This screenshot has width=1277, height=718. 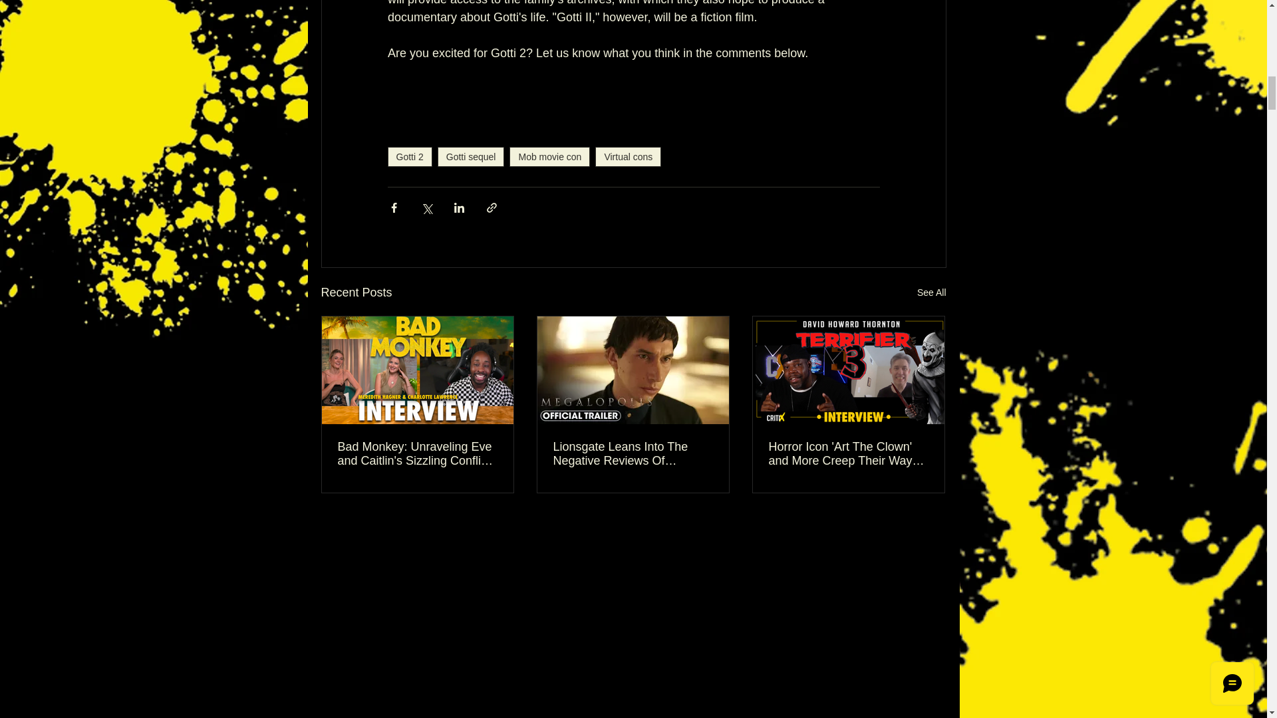 What do you see at coordinates (628, 157) in the screenshot?
I see `Virtual cons` at bounding box center [628, 157].